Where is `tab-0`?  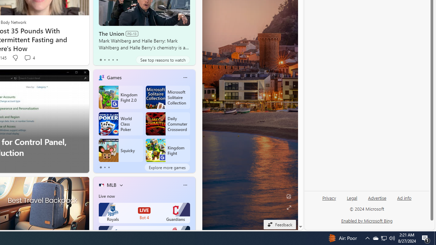 tab-0 is located at coordinates (101, 167).